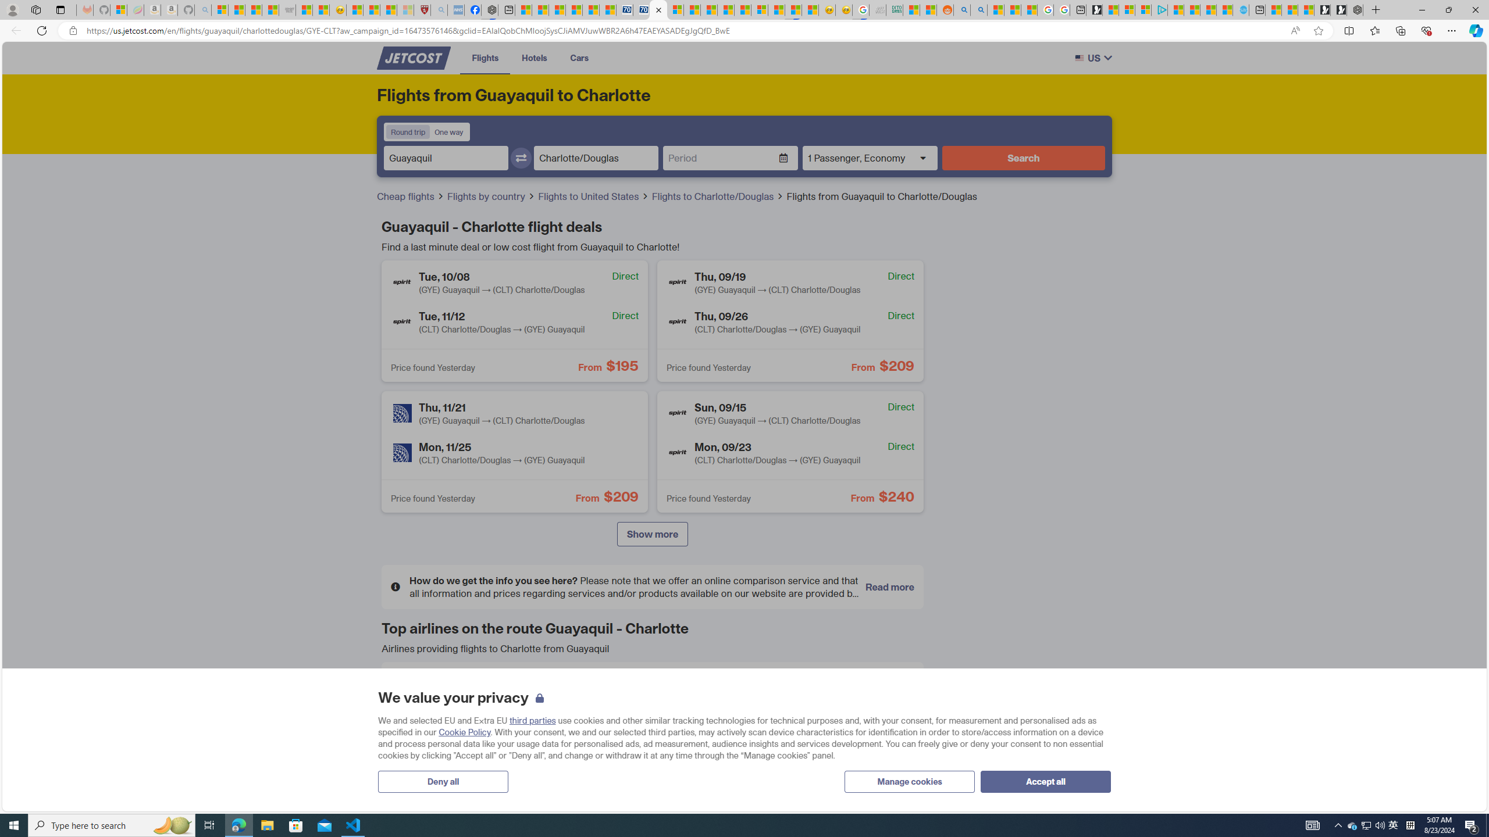 The height and width of the screenshot is (837, 1489). Describe the element at coordinates (761, 731) in the screenshot. I see `Spirit Airlines` at that location.